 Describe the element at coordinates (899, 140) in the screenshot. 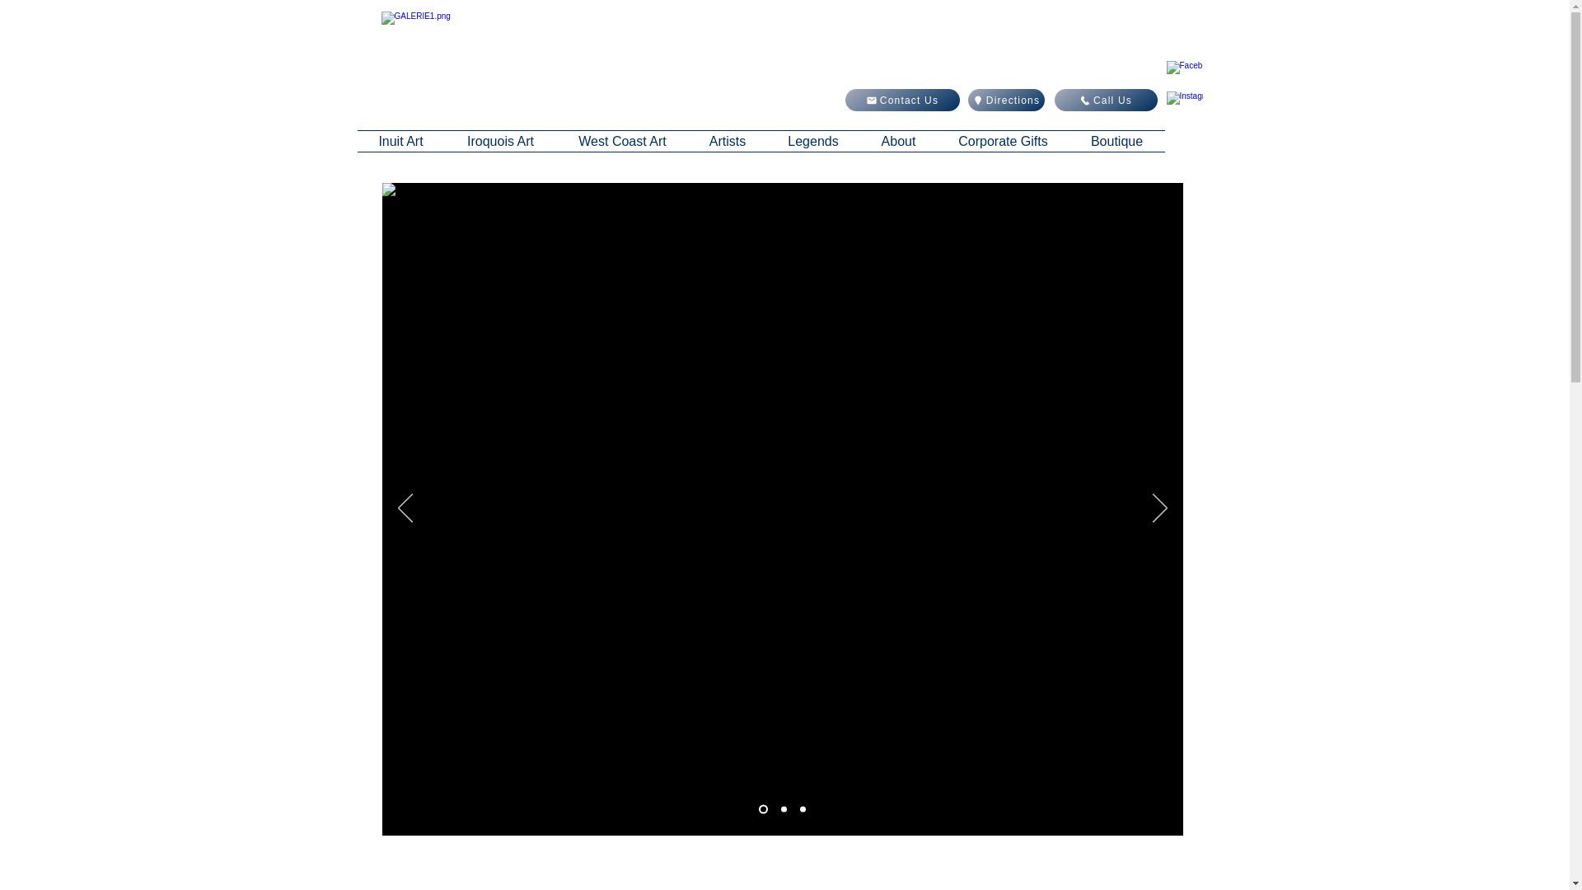

I see `About` at that location.